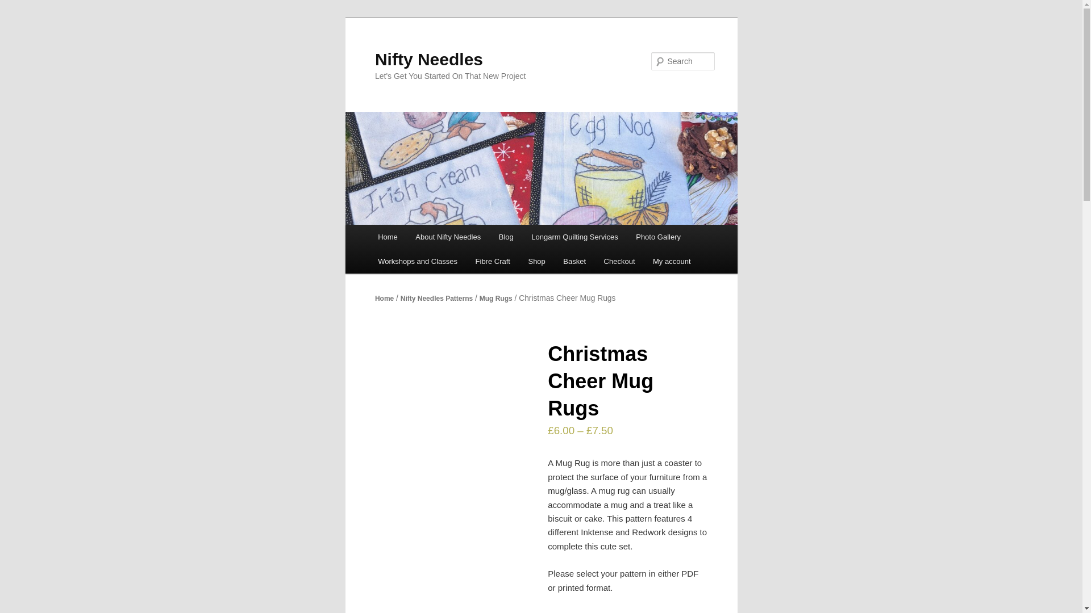 This screenshot has height=613, width=1091. Describe the element at coordinates (619, 261) in the screenshot. I see `Checkout` at that location.